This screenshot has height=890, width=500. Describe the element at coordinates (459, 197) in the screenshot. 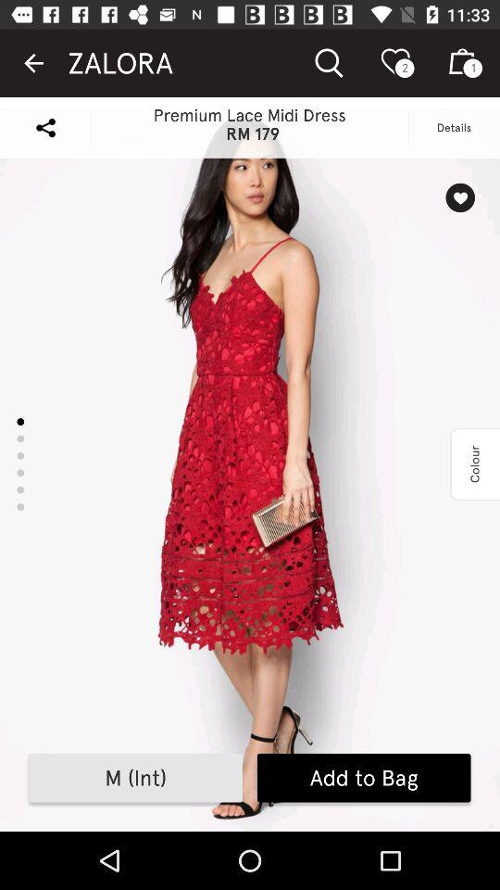

I see `open the item above colour item` at that location.